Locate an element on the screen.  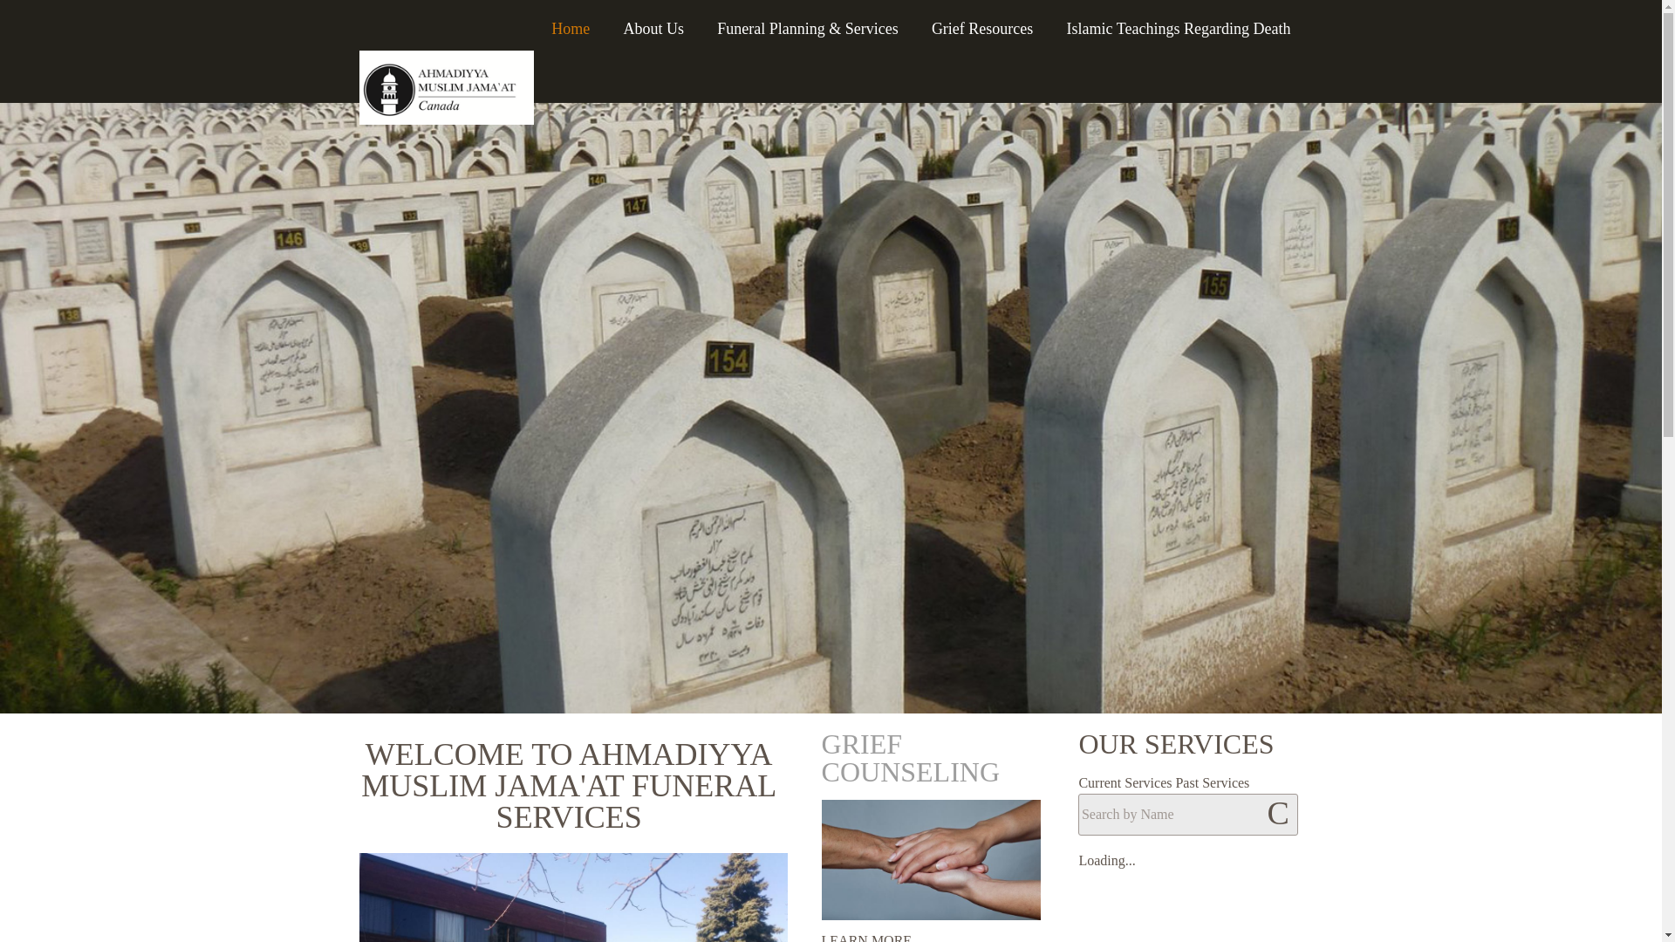
Current Services is located at coordinates (1125, 782).